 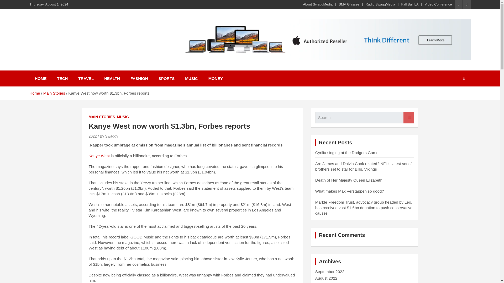 What do you see at coordinates (410, 4) in the screenshot?
I see `Fall Ball LA` at bounding box center [410, 4].